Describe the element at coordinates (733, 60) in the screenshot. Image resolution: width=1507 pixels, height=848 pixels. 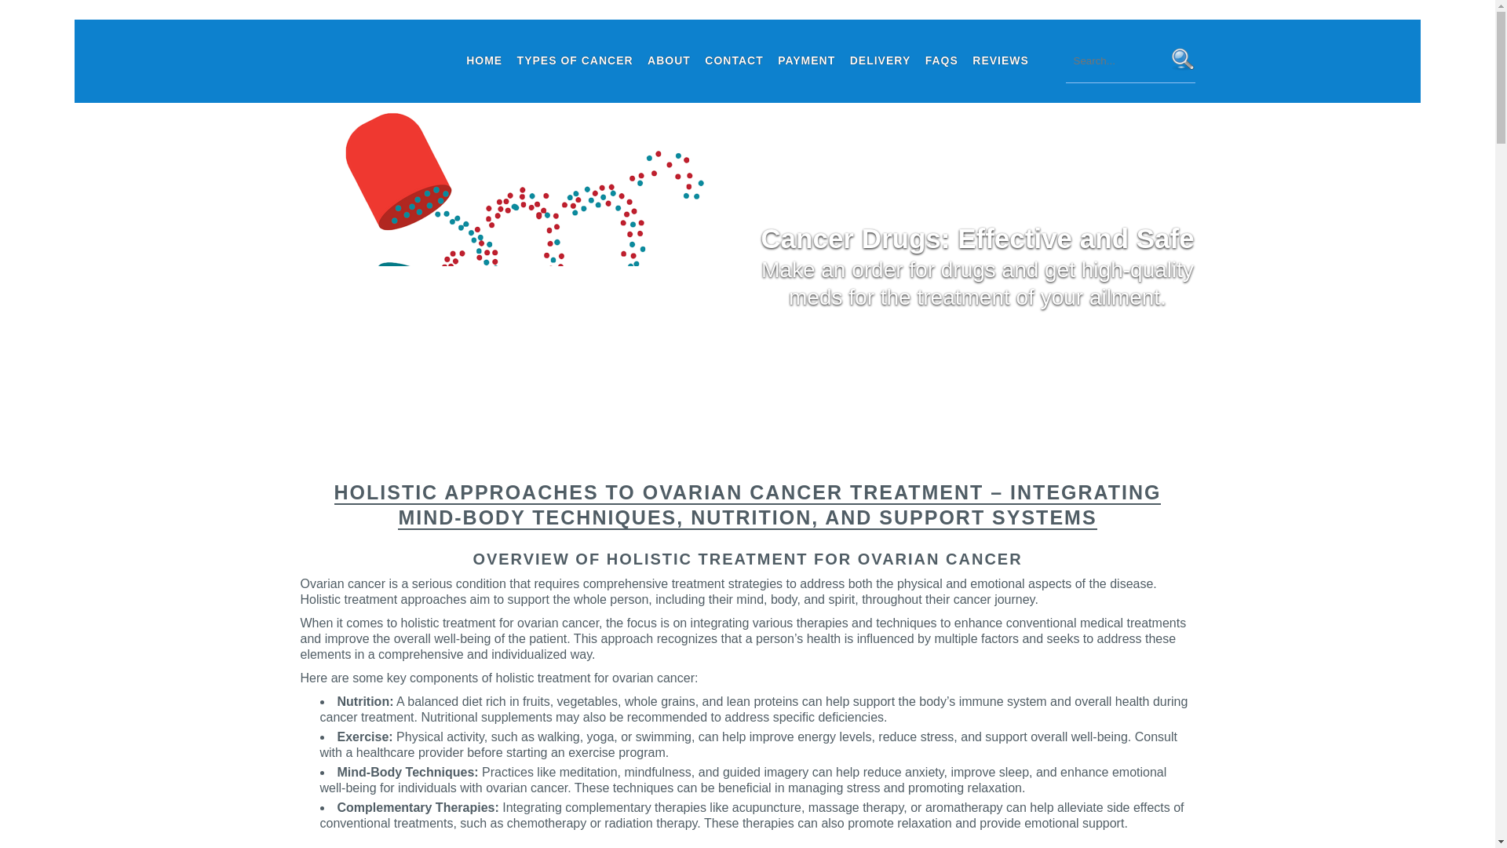
I see `CONTACT` at that location.